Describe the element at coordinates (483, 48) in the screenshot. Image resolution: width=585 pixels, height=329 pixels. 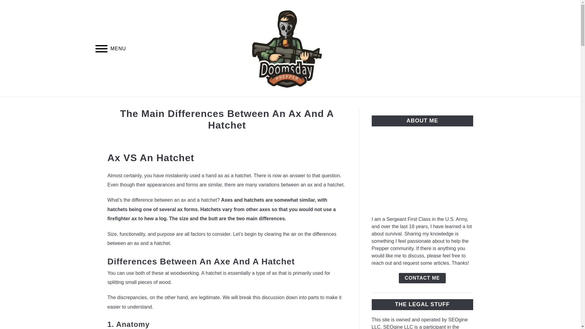
I see `Search` at that location.